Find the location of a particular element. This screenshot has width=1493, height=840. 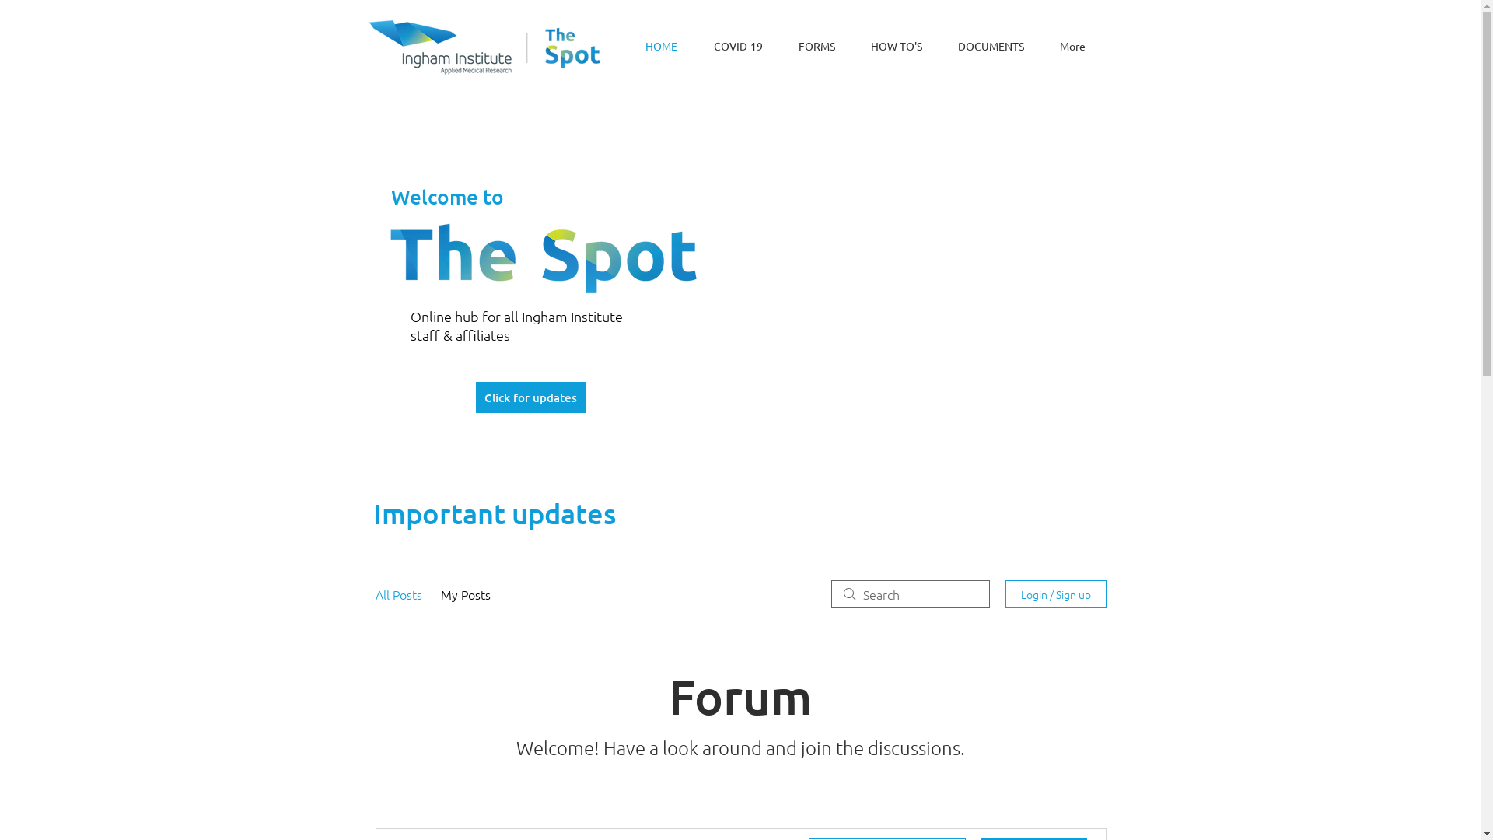

HOW TO'S is located at coordinates (896, 46).